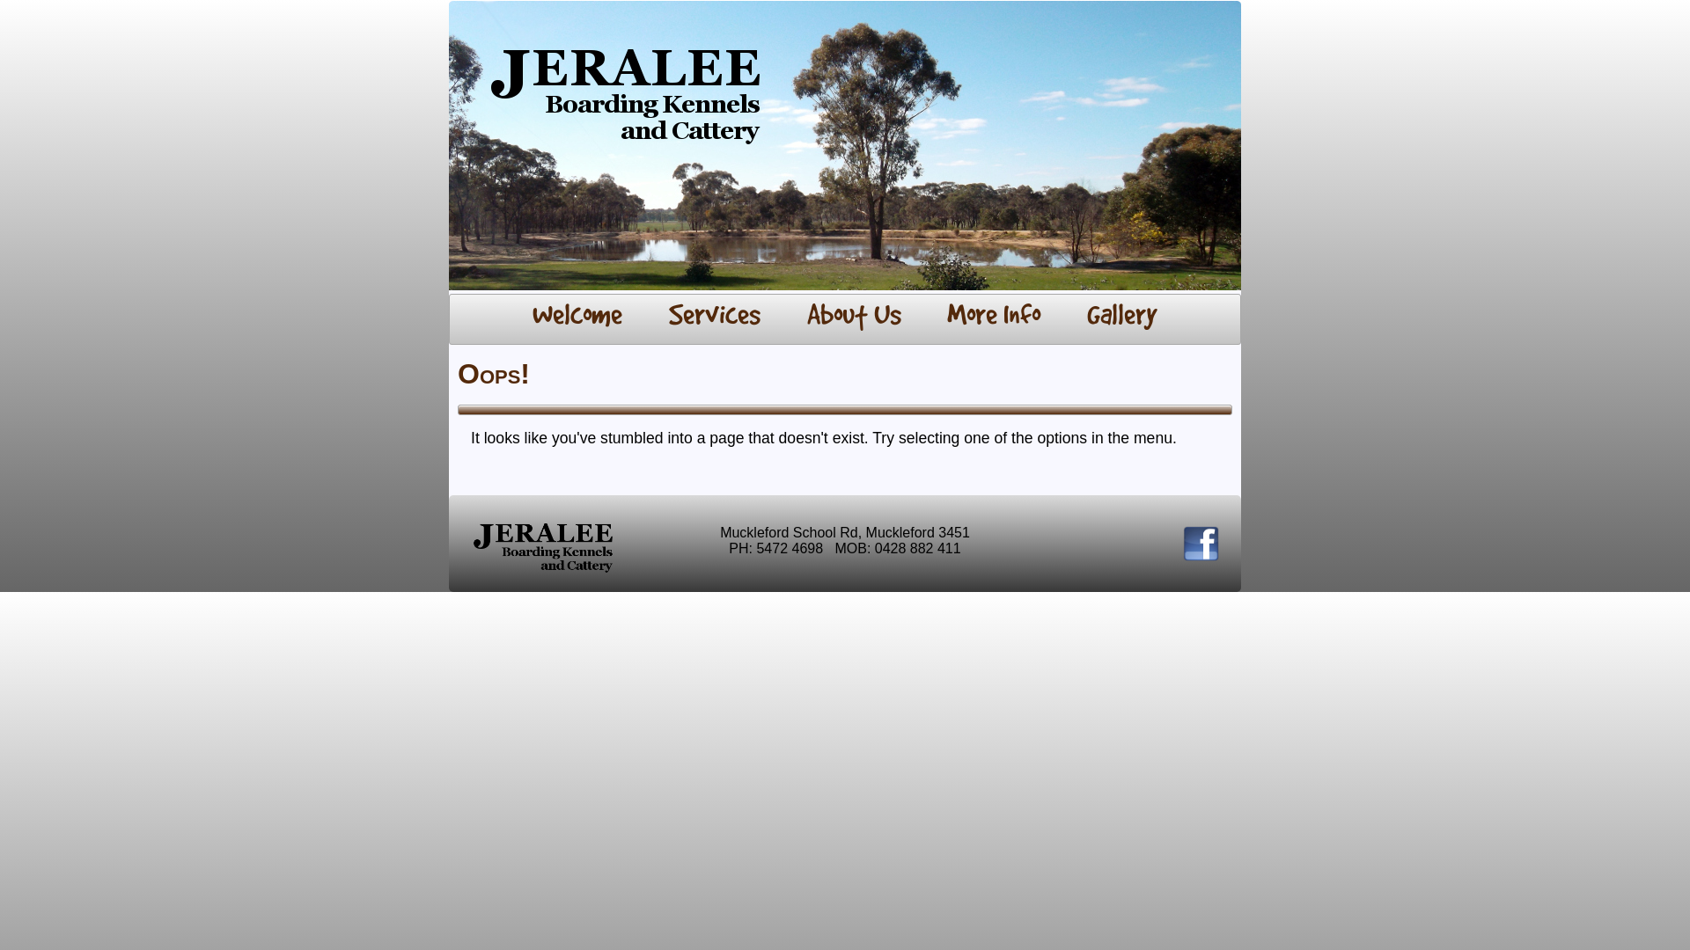 The height and width of the screenshot is (950, 1690). What do you see at coordinates (995, 317) in the screenshot?
I see `More Info` at bounding box center [995, 317].